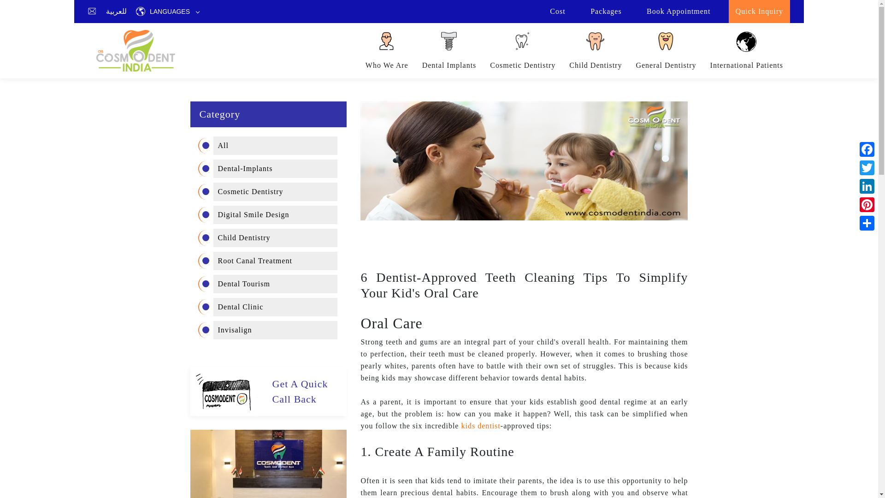 The image size is (885, 498). I want to click on Quick Inquiry, so click(759, 12).